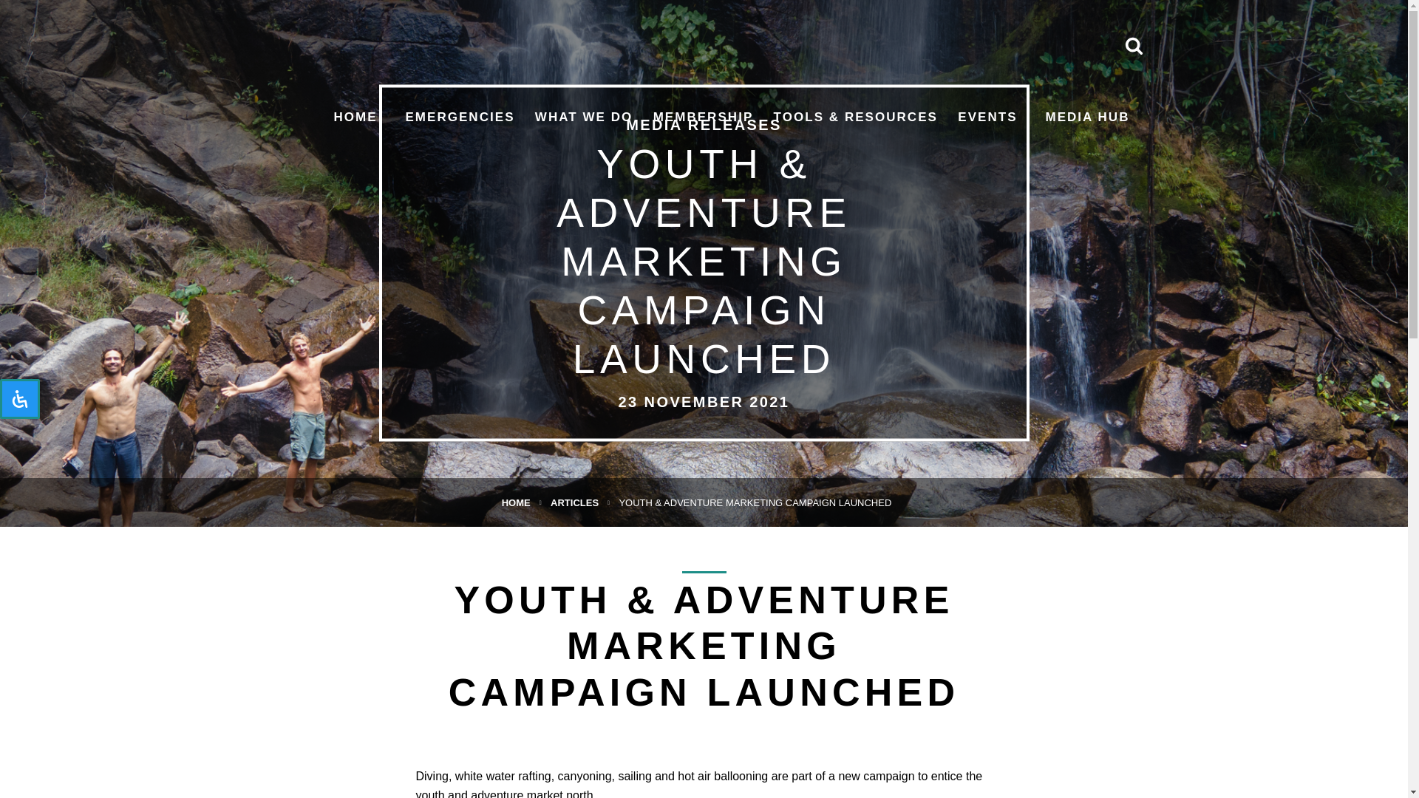 The image size is (1419, 798). Describe the element at coordinates (459, 117) in the screenshot. I see `EMERGENCIES` at that location.